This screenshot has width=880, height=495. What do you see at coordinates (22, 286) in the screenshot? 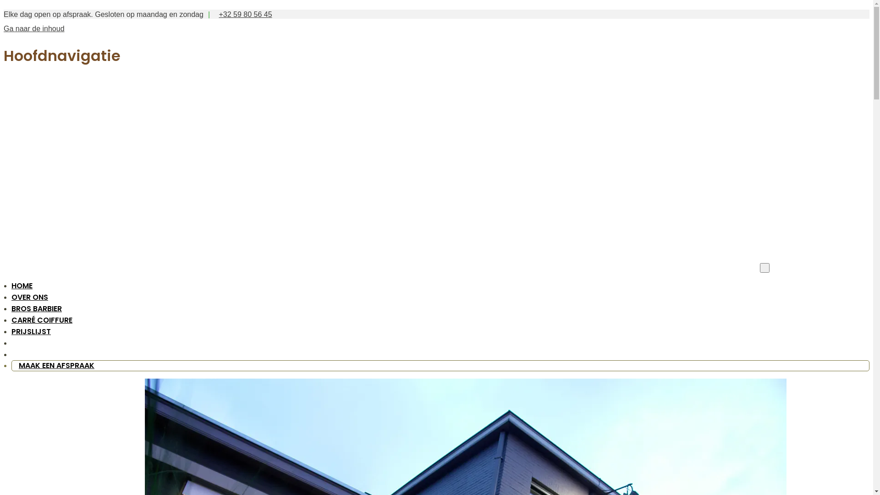
I see `HOME` at bounding box center [22, 286].